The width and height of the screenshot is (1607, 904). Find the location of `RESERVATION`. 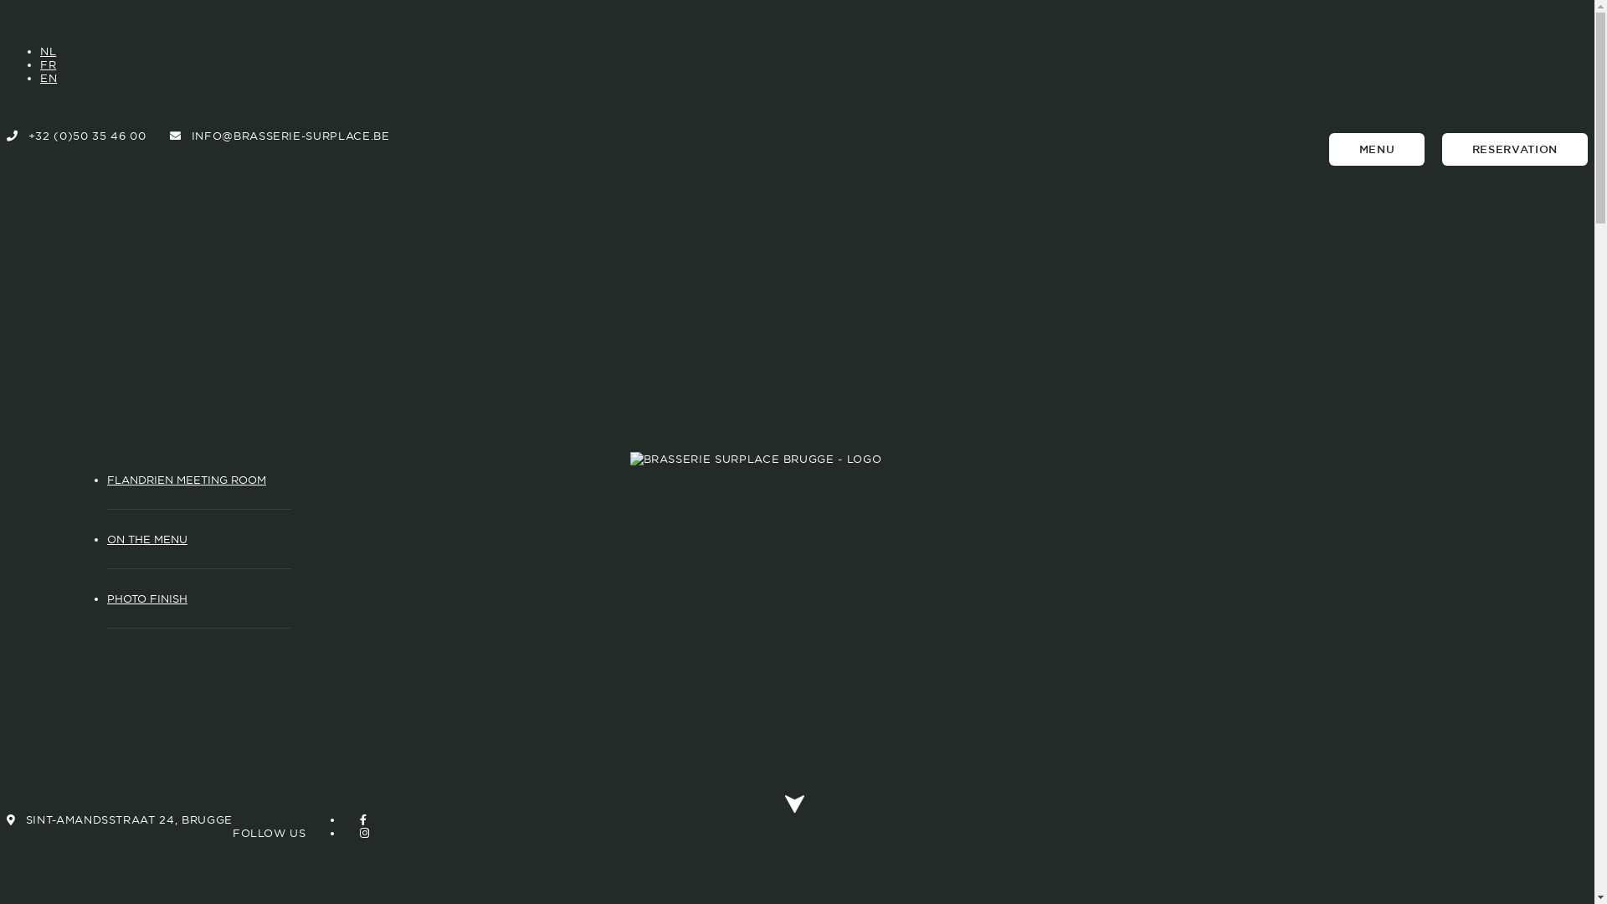

RESERVATION is located at coordinates (1515, 149).